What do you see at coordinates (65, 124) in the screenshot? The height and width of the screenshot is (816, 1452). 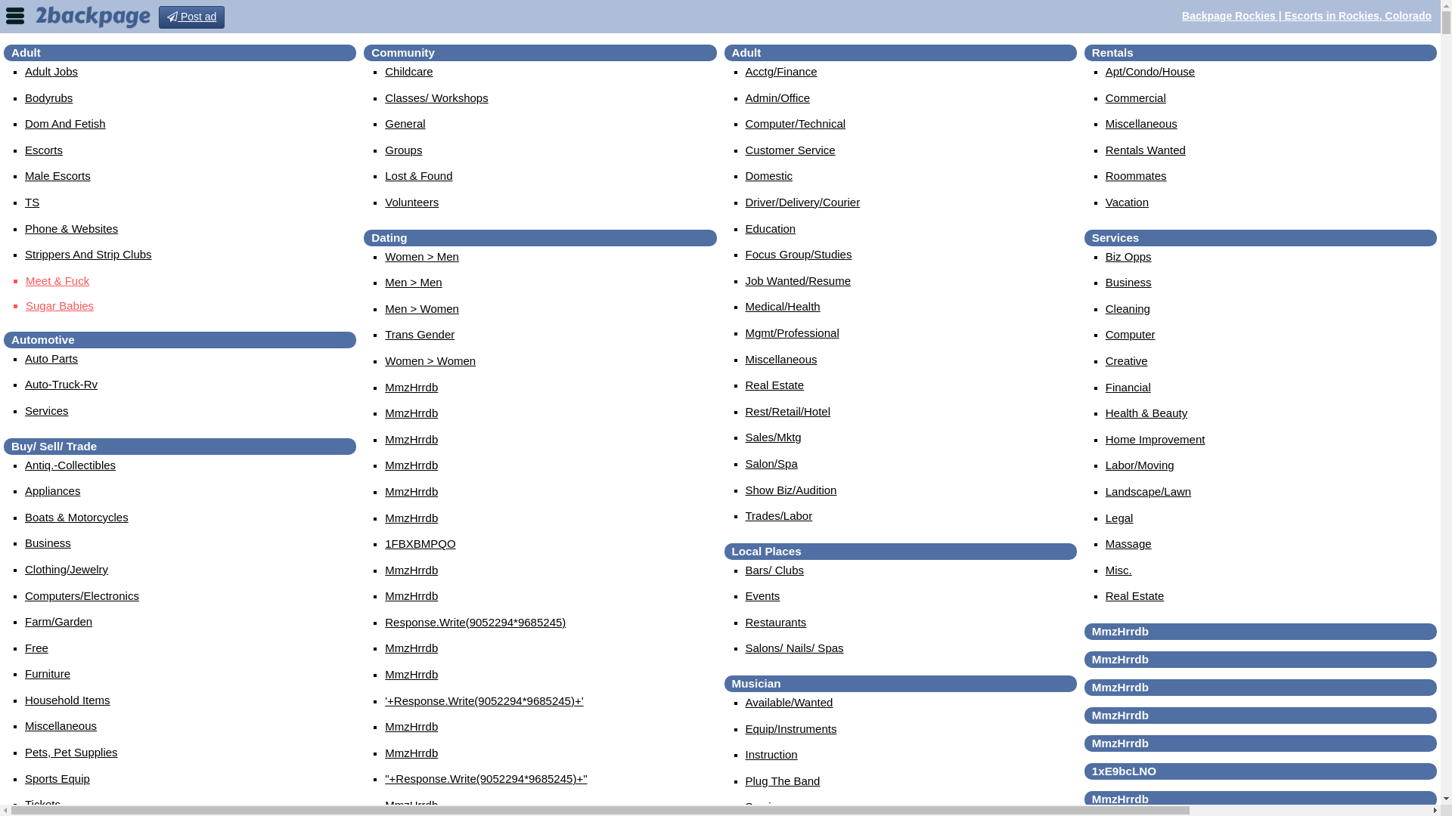 I see `Dom And Fetish` at bounding box center [65, 124].